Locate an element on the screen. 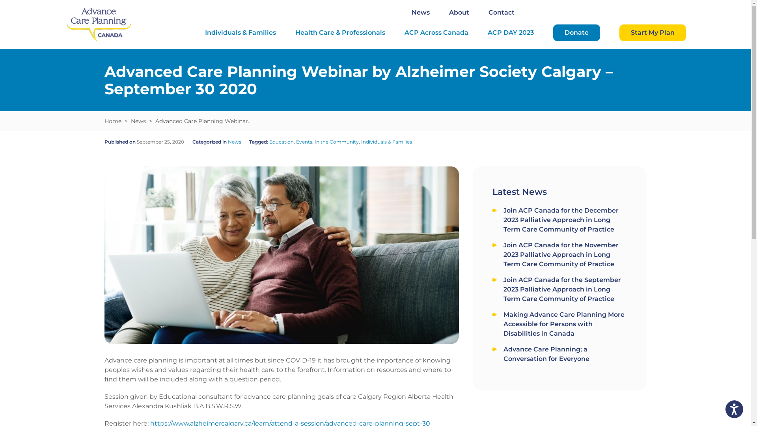  Donate is located at coordinates (576, 33).